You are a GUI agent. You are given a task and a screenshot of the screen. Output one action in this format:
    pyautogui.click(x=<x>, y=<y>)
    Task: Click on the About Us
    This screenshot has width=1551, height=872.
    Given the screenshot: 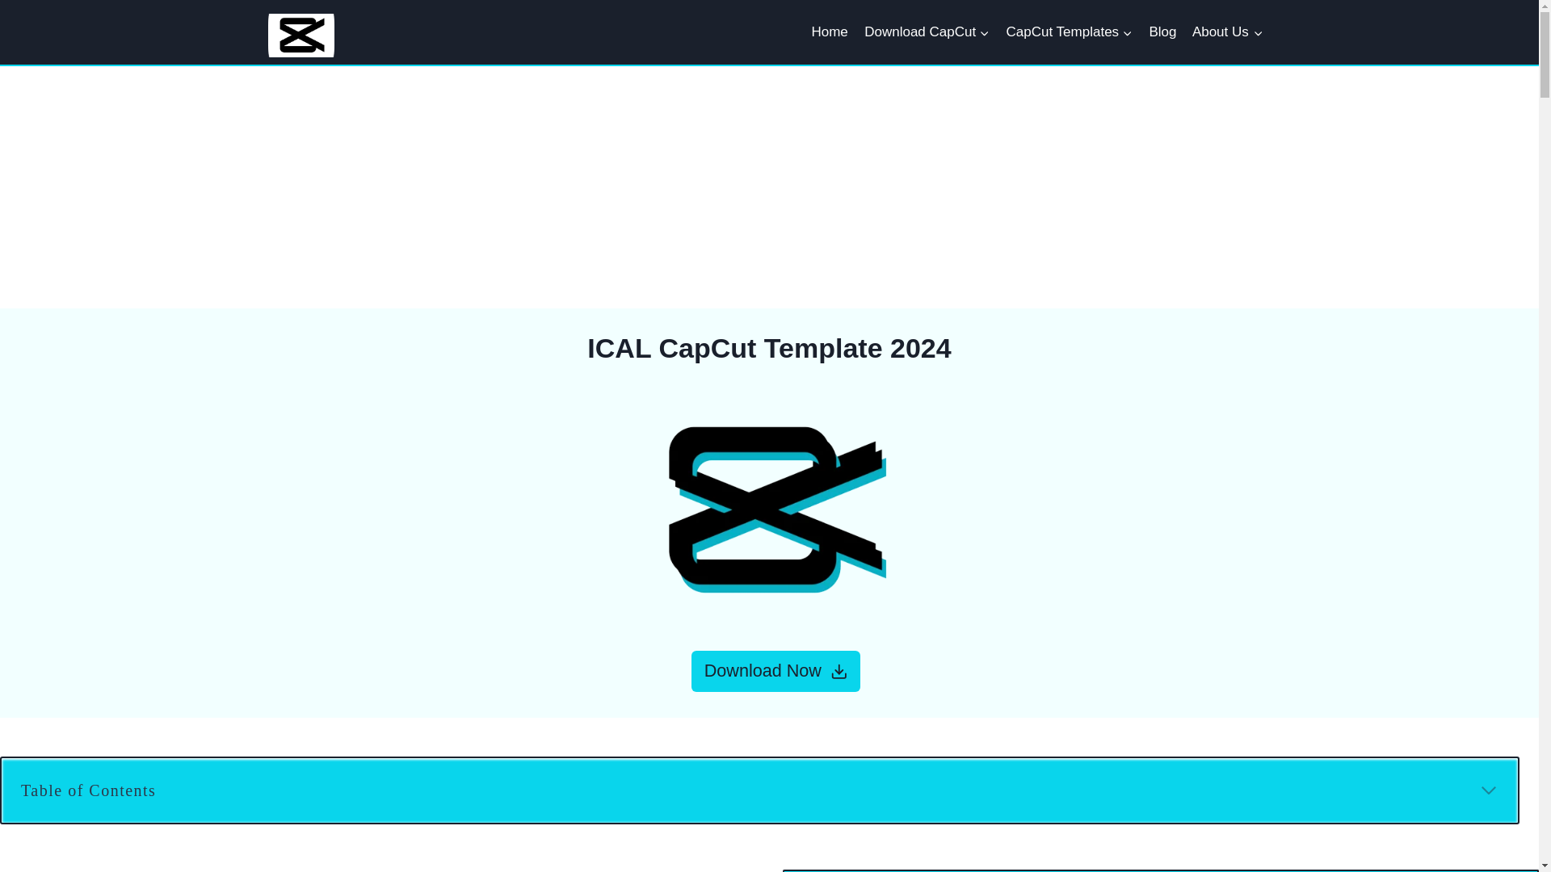 What is the action you would take?
    pyautogui.click(x=1227, y=32)
    